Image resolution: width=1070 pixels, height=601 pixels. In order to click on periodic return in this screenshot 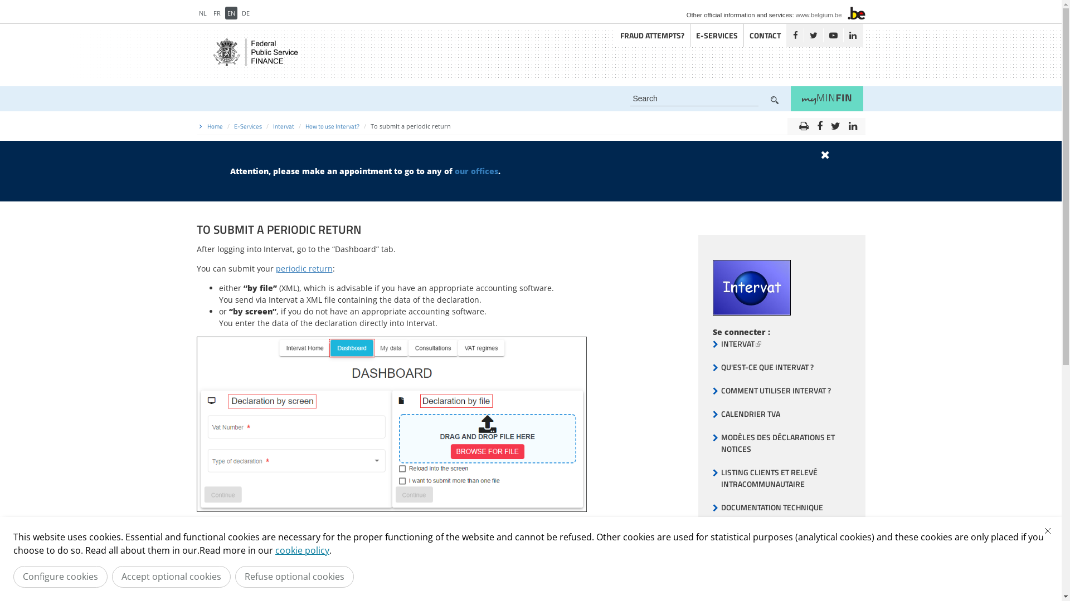, I will do `click(303, 268)`.